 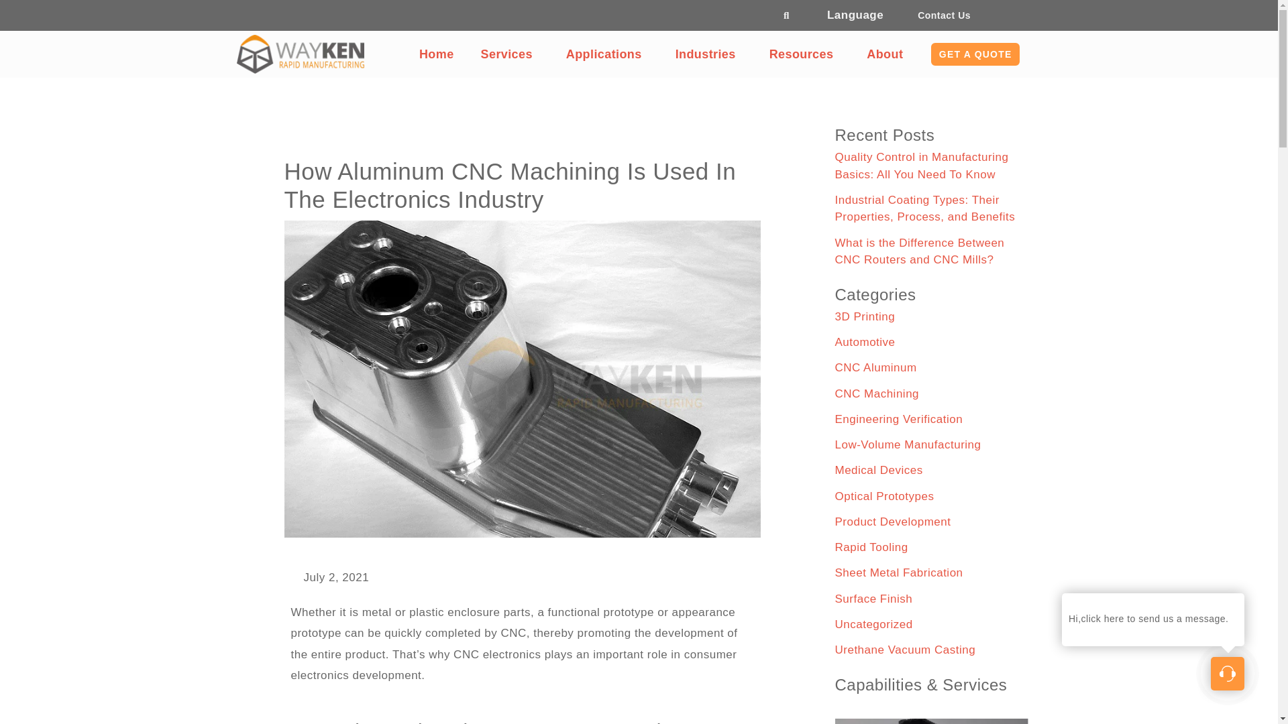 What do you see at coordinates (805, 54) in the screenshot?
I see `Resources` at bounding box center [805, 54].